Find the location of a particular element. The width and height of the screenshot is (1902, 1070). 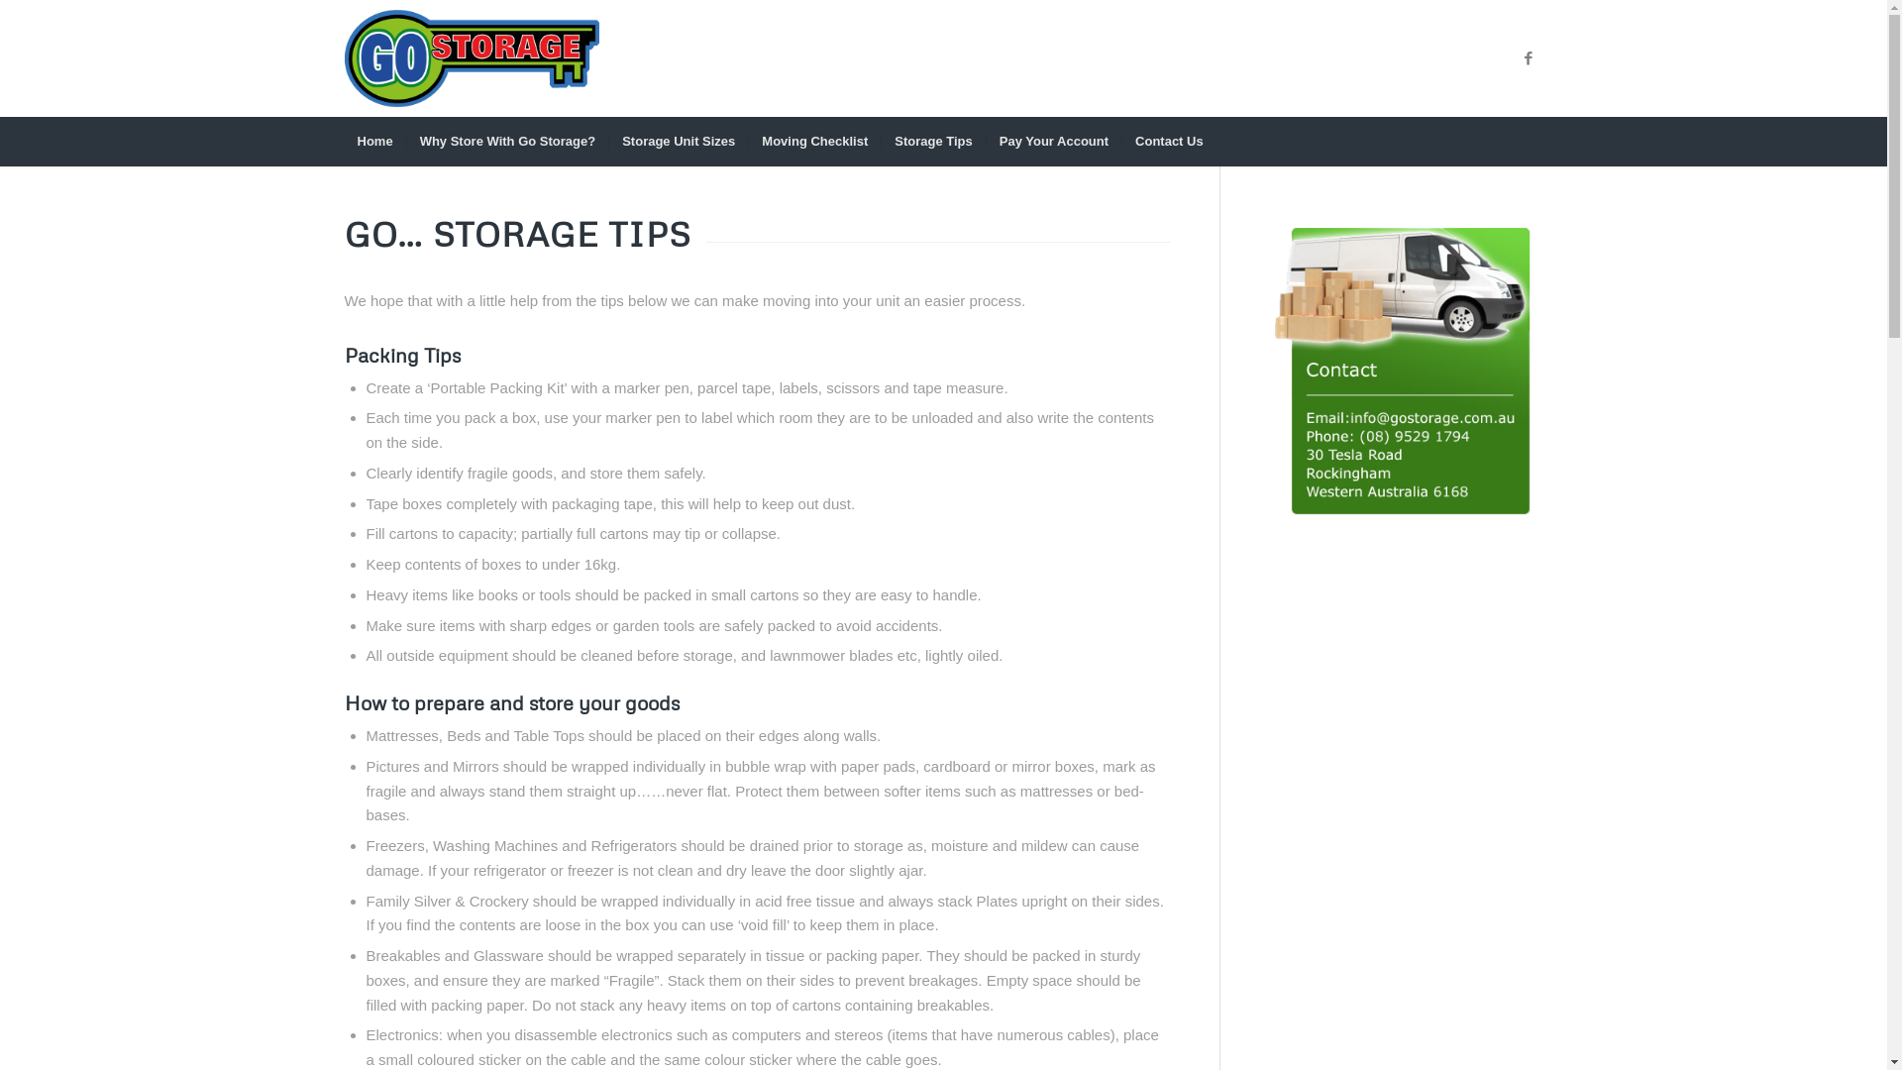

Pay Your Account is located at coordinates (1053, 142).